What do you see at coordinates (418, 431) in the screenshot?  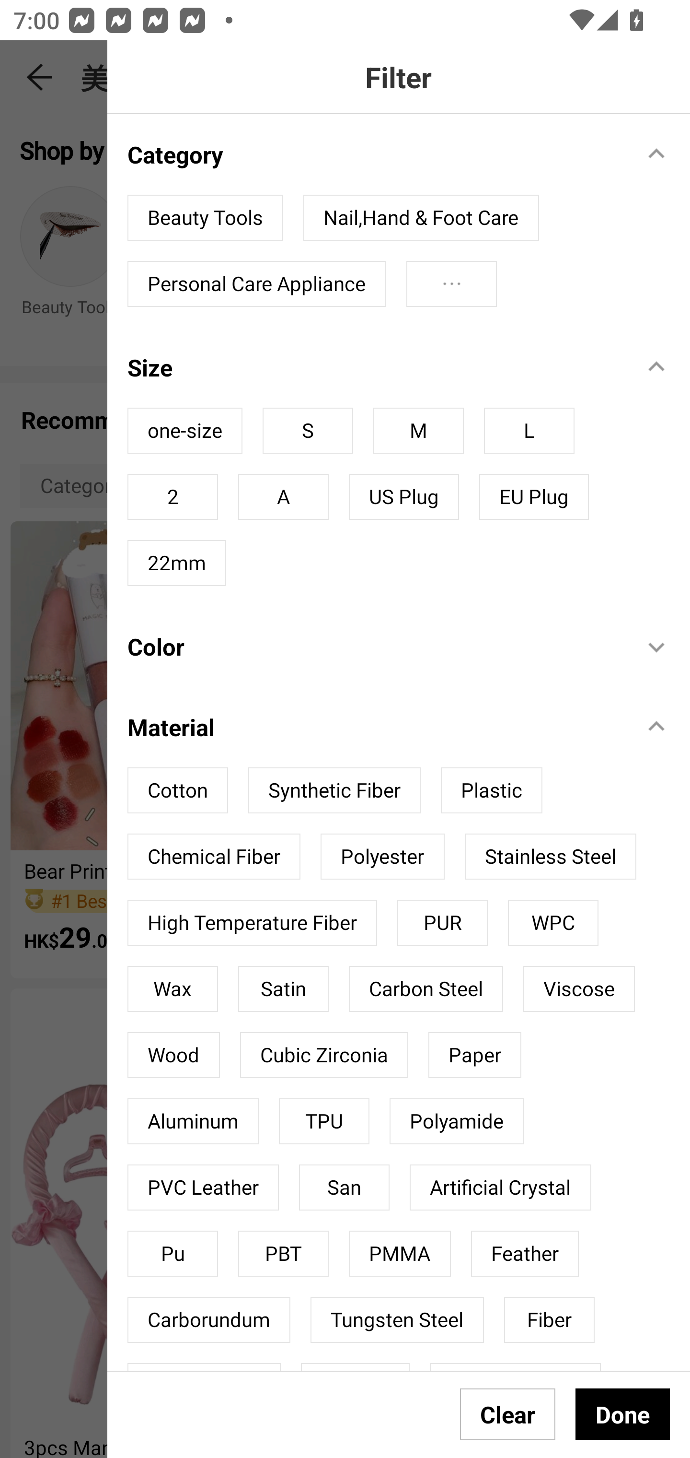 I see `M` at bounding box center [418, 431].